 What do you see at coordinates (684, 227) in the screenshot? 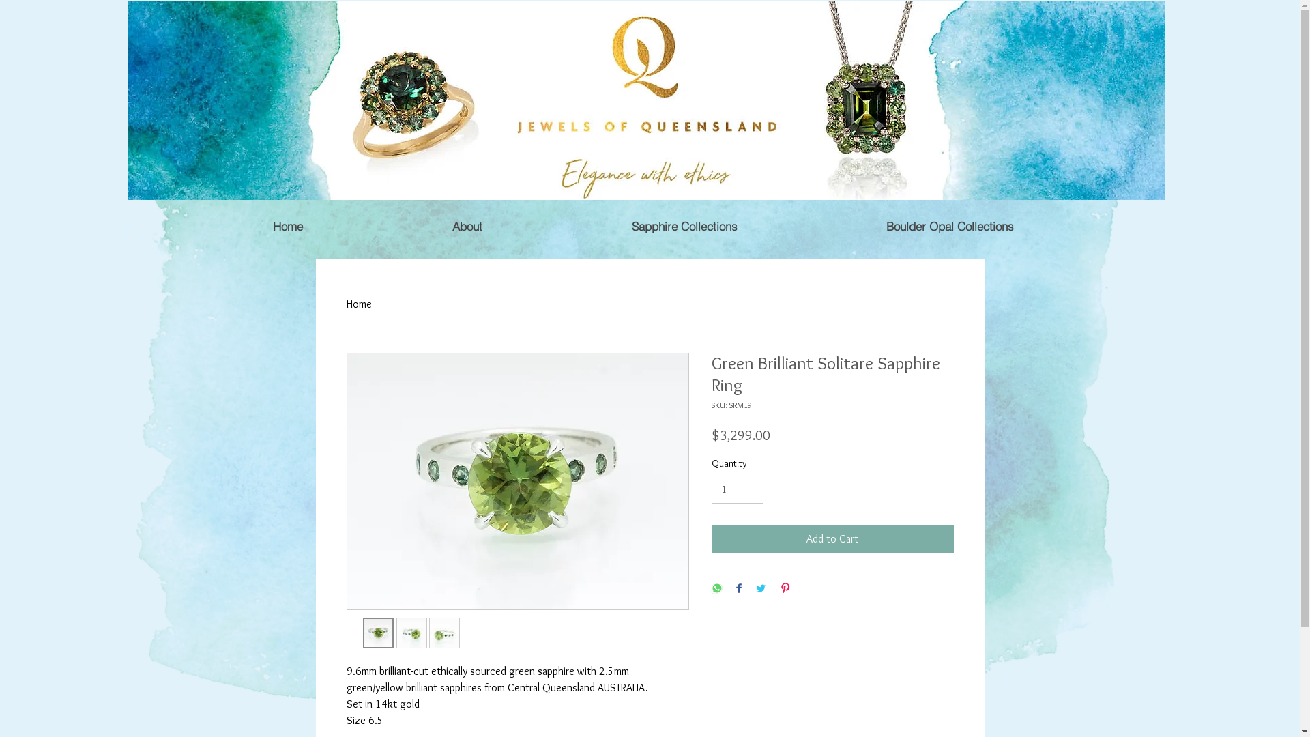
I see `Sapphire Collections` at bounding box center [684, 227].